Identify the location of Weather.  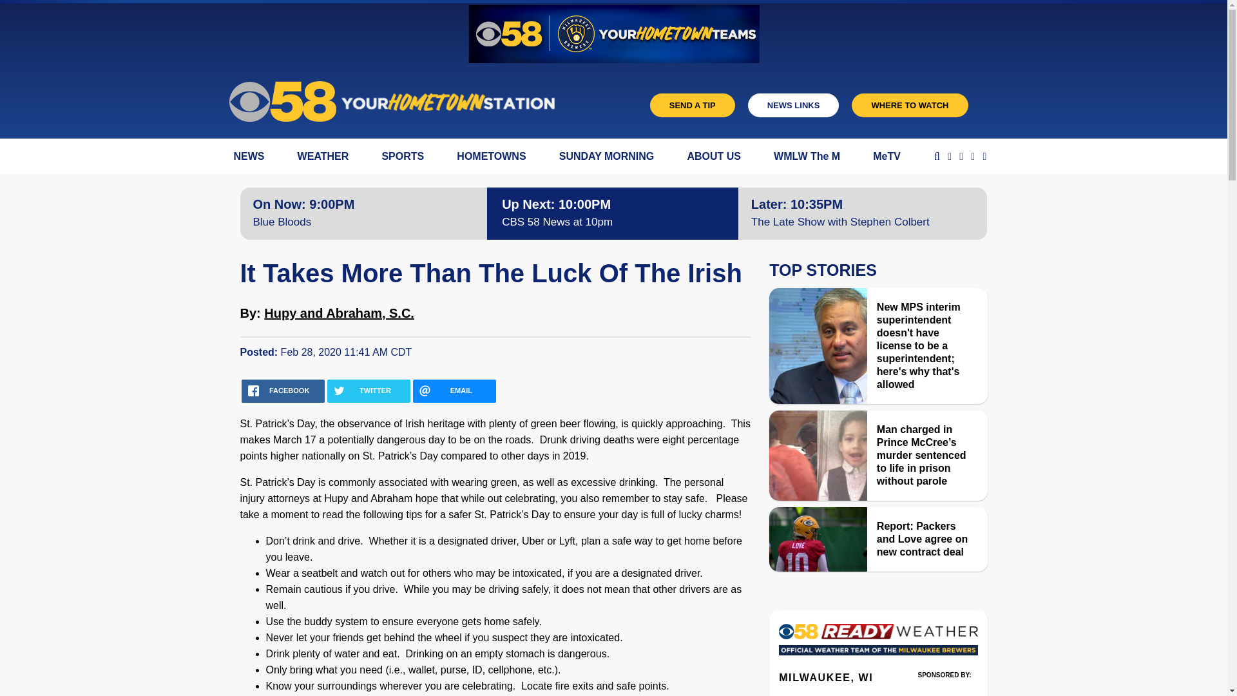
(877, 643).